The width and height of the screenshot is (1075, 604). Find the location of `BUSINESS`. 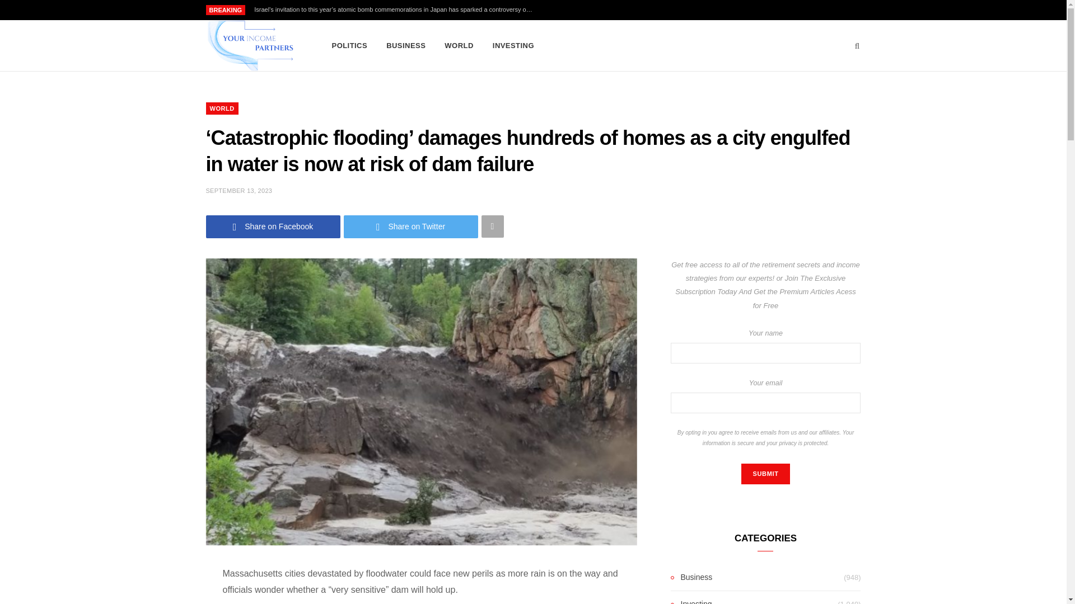

BUSINESS is located at coordinates (406, 46).